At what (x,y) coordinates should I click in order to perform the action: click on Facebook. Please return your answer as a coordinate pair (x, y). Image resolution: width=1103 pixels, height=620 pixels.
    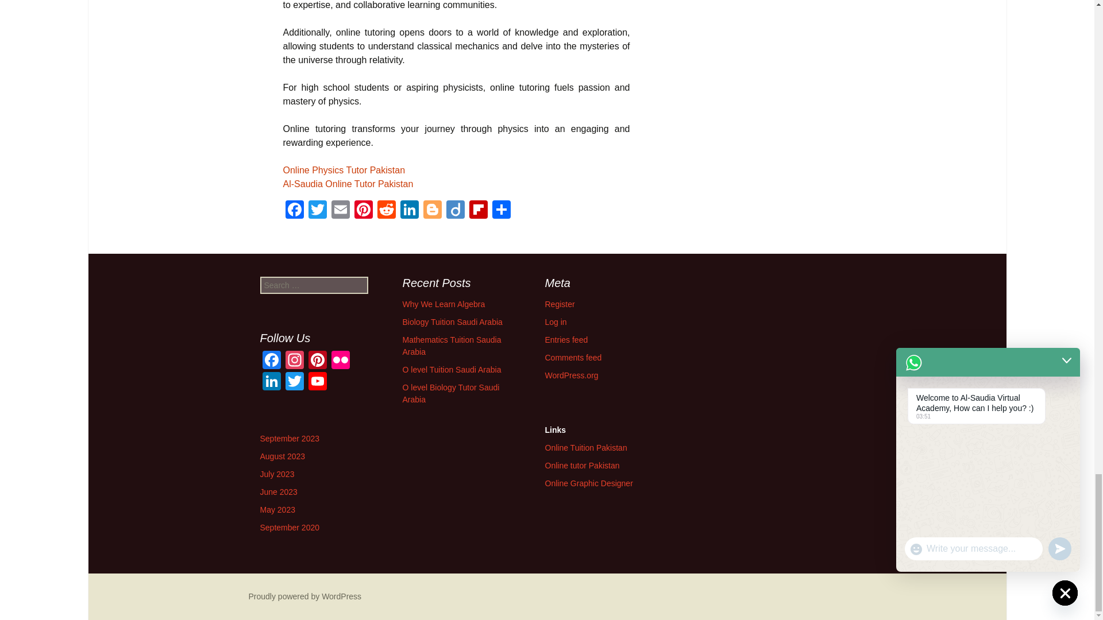
    Looking at the image, I should click on (271, 362).